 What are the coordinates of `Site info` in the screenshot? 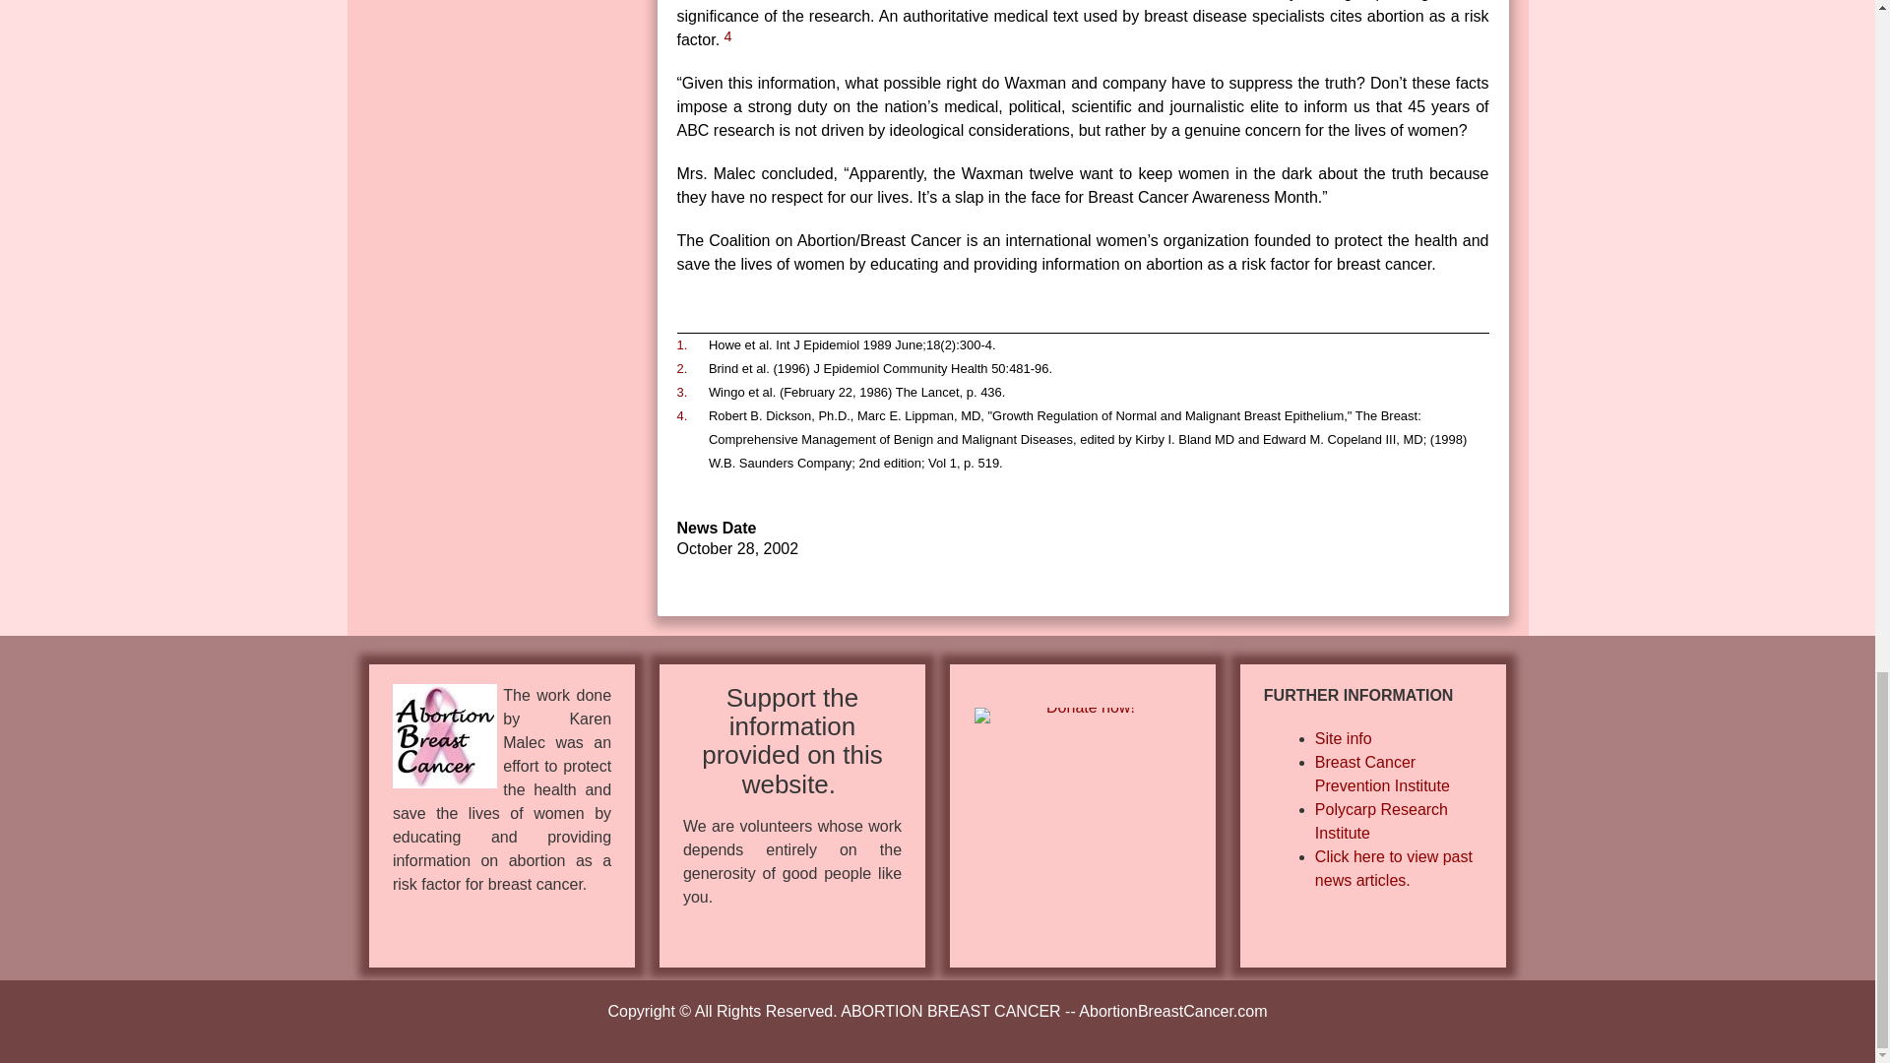 It's located at (1343, 738).